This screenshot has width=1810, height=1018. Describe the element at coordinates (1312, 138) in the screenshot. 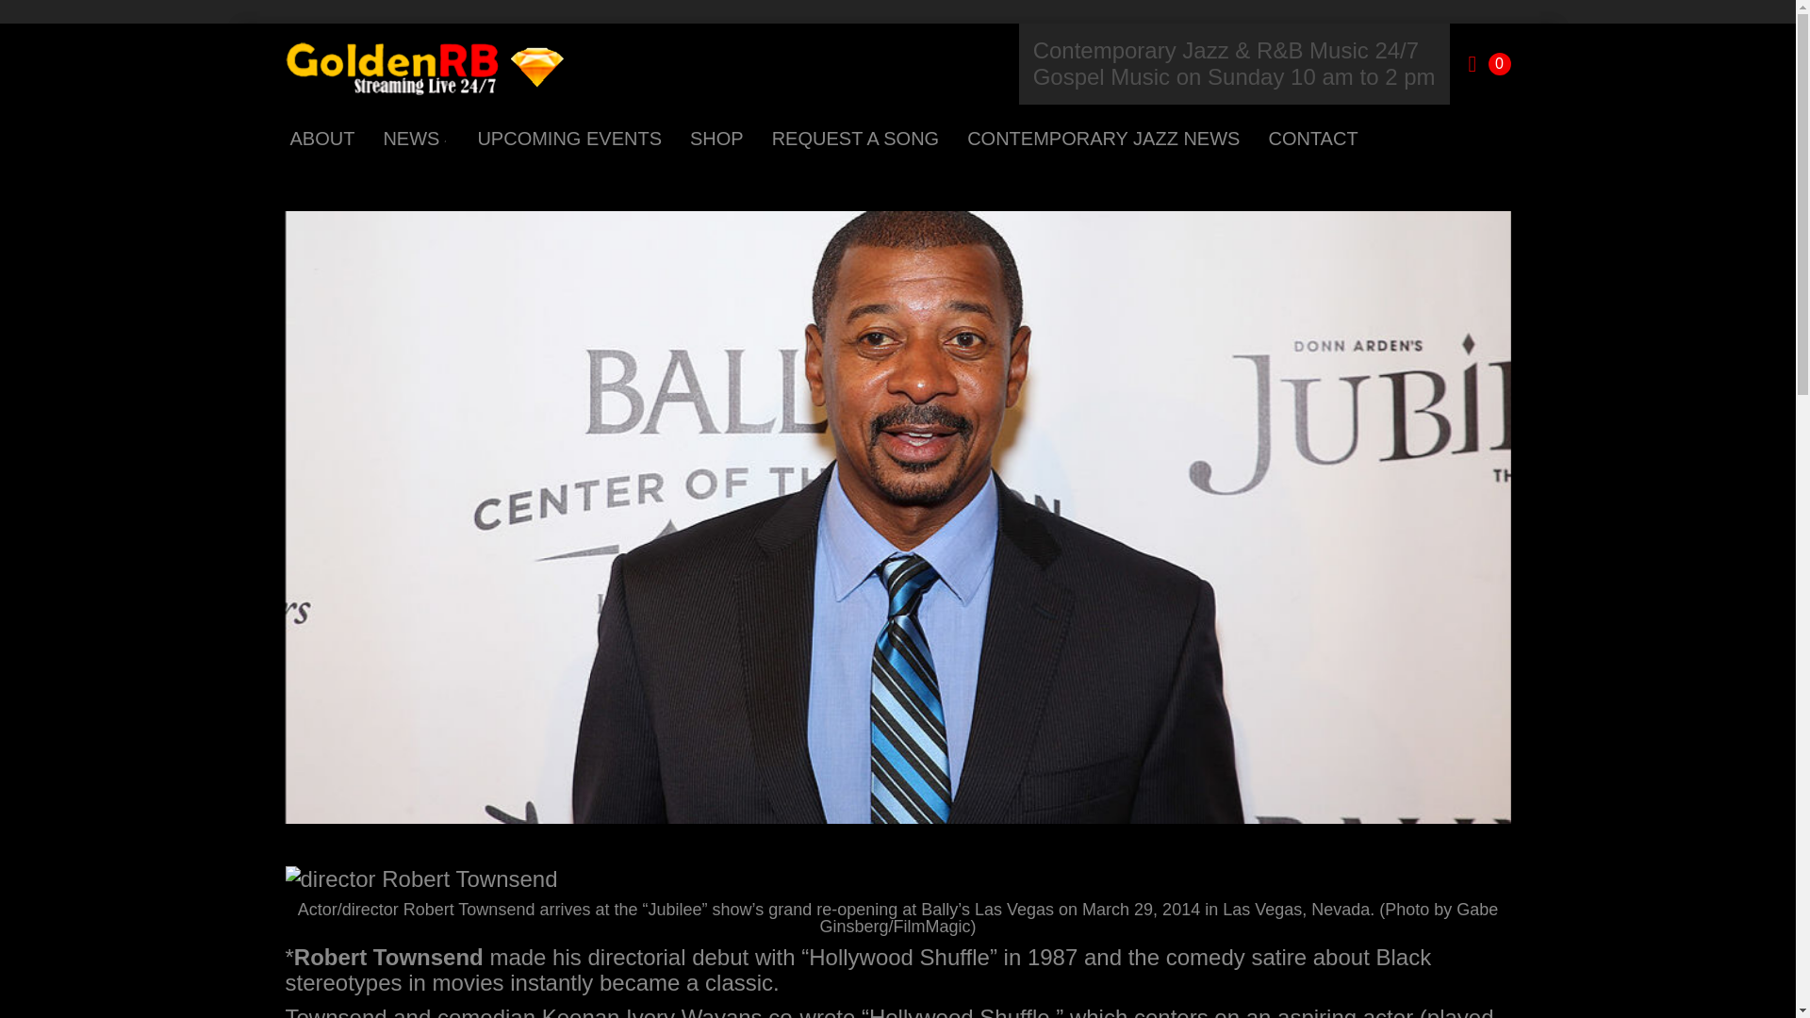

I see `CONTACT` at that location.